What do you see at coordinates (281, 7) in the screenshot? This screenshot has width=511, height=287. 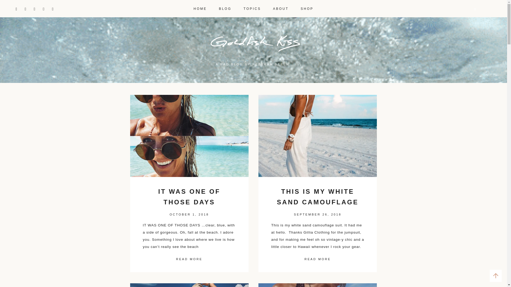 I see `ABOUT` at bounding box center [281, 7].